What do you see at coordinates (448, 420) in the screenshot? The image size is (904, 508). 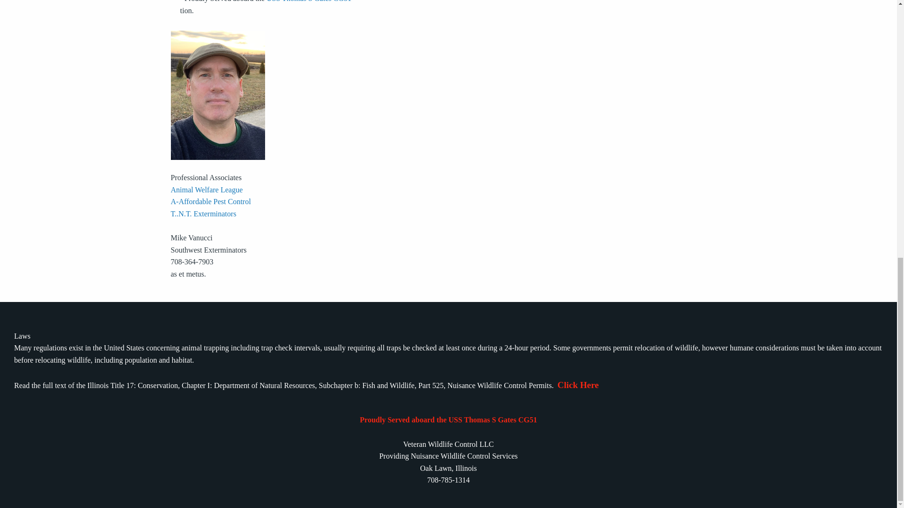 I see `Proudly Served aboard the USS Thomas S Gates CG51` at bounding box center [448, 420].